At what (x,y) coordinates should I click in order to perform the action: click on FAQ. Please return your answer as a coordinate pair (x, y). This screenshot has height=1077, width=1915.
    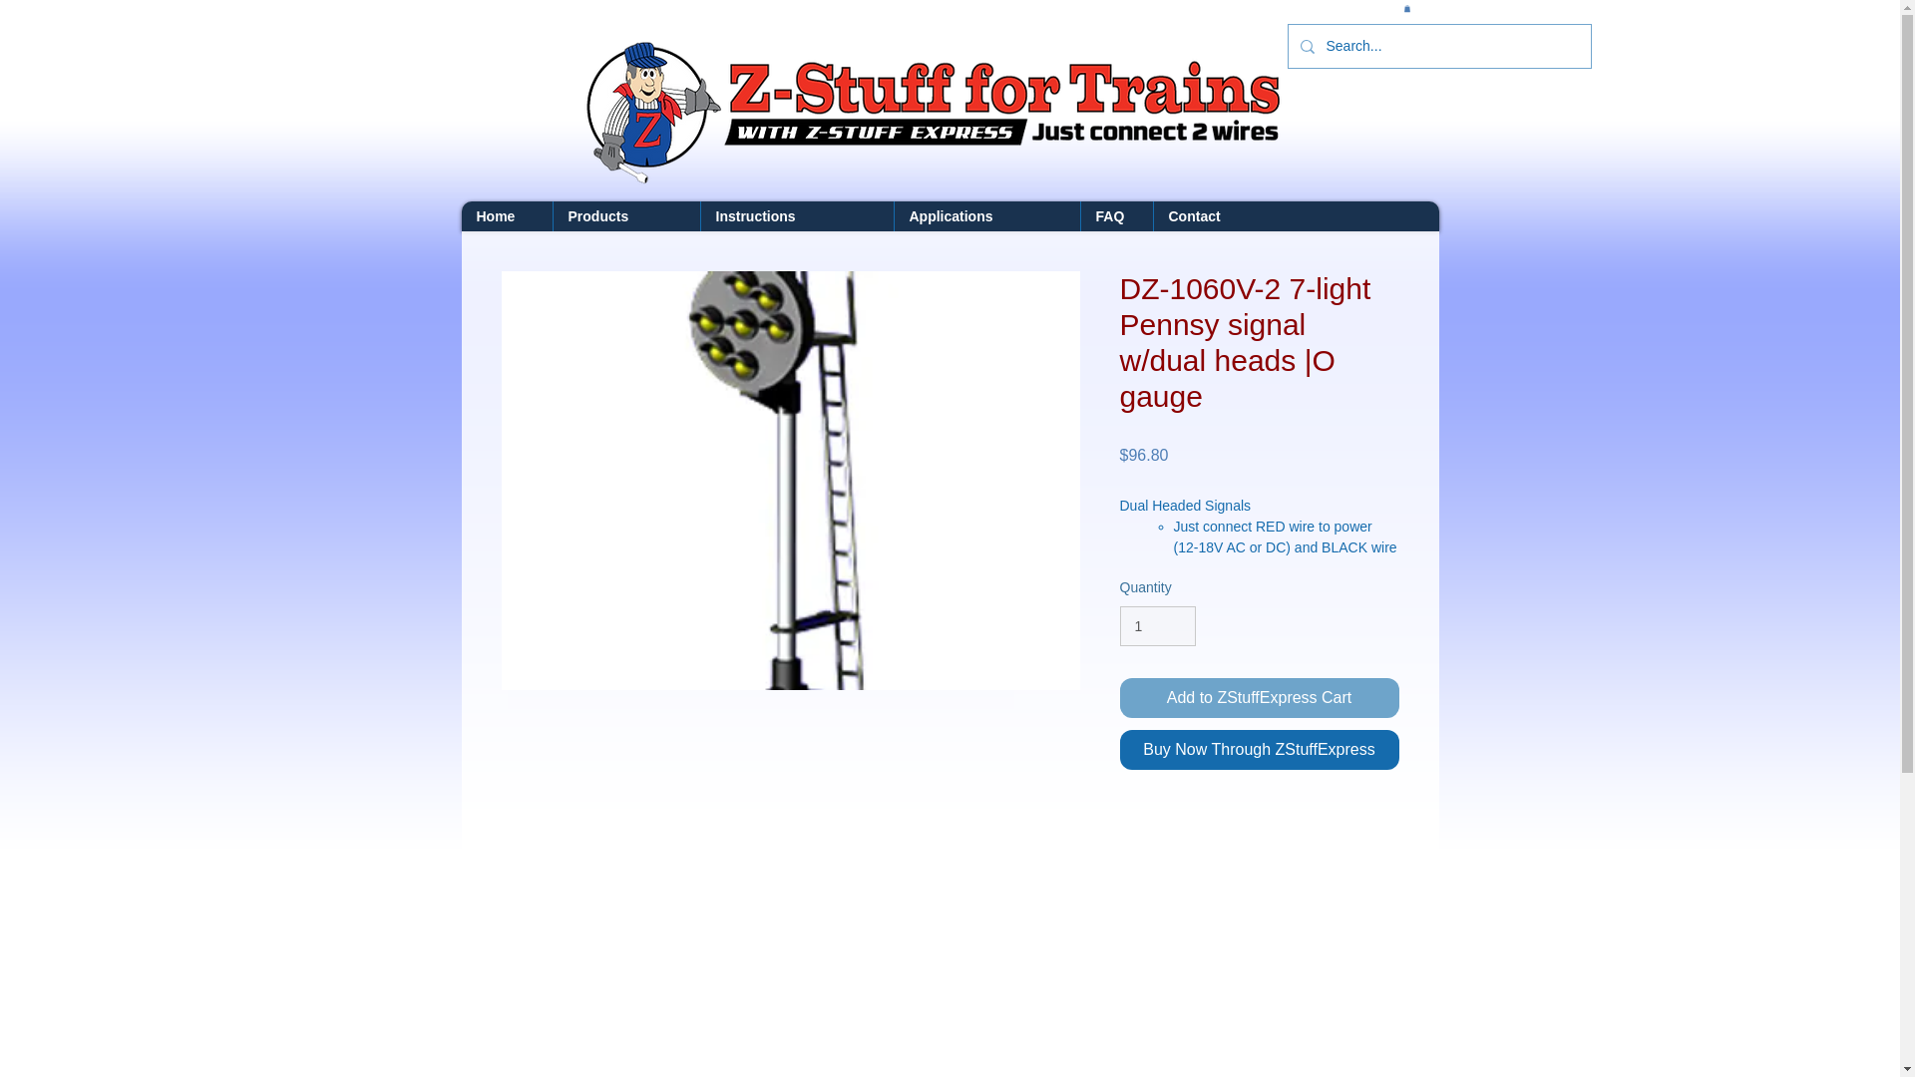
    Looking at the image, I should click on (1115, 215).